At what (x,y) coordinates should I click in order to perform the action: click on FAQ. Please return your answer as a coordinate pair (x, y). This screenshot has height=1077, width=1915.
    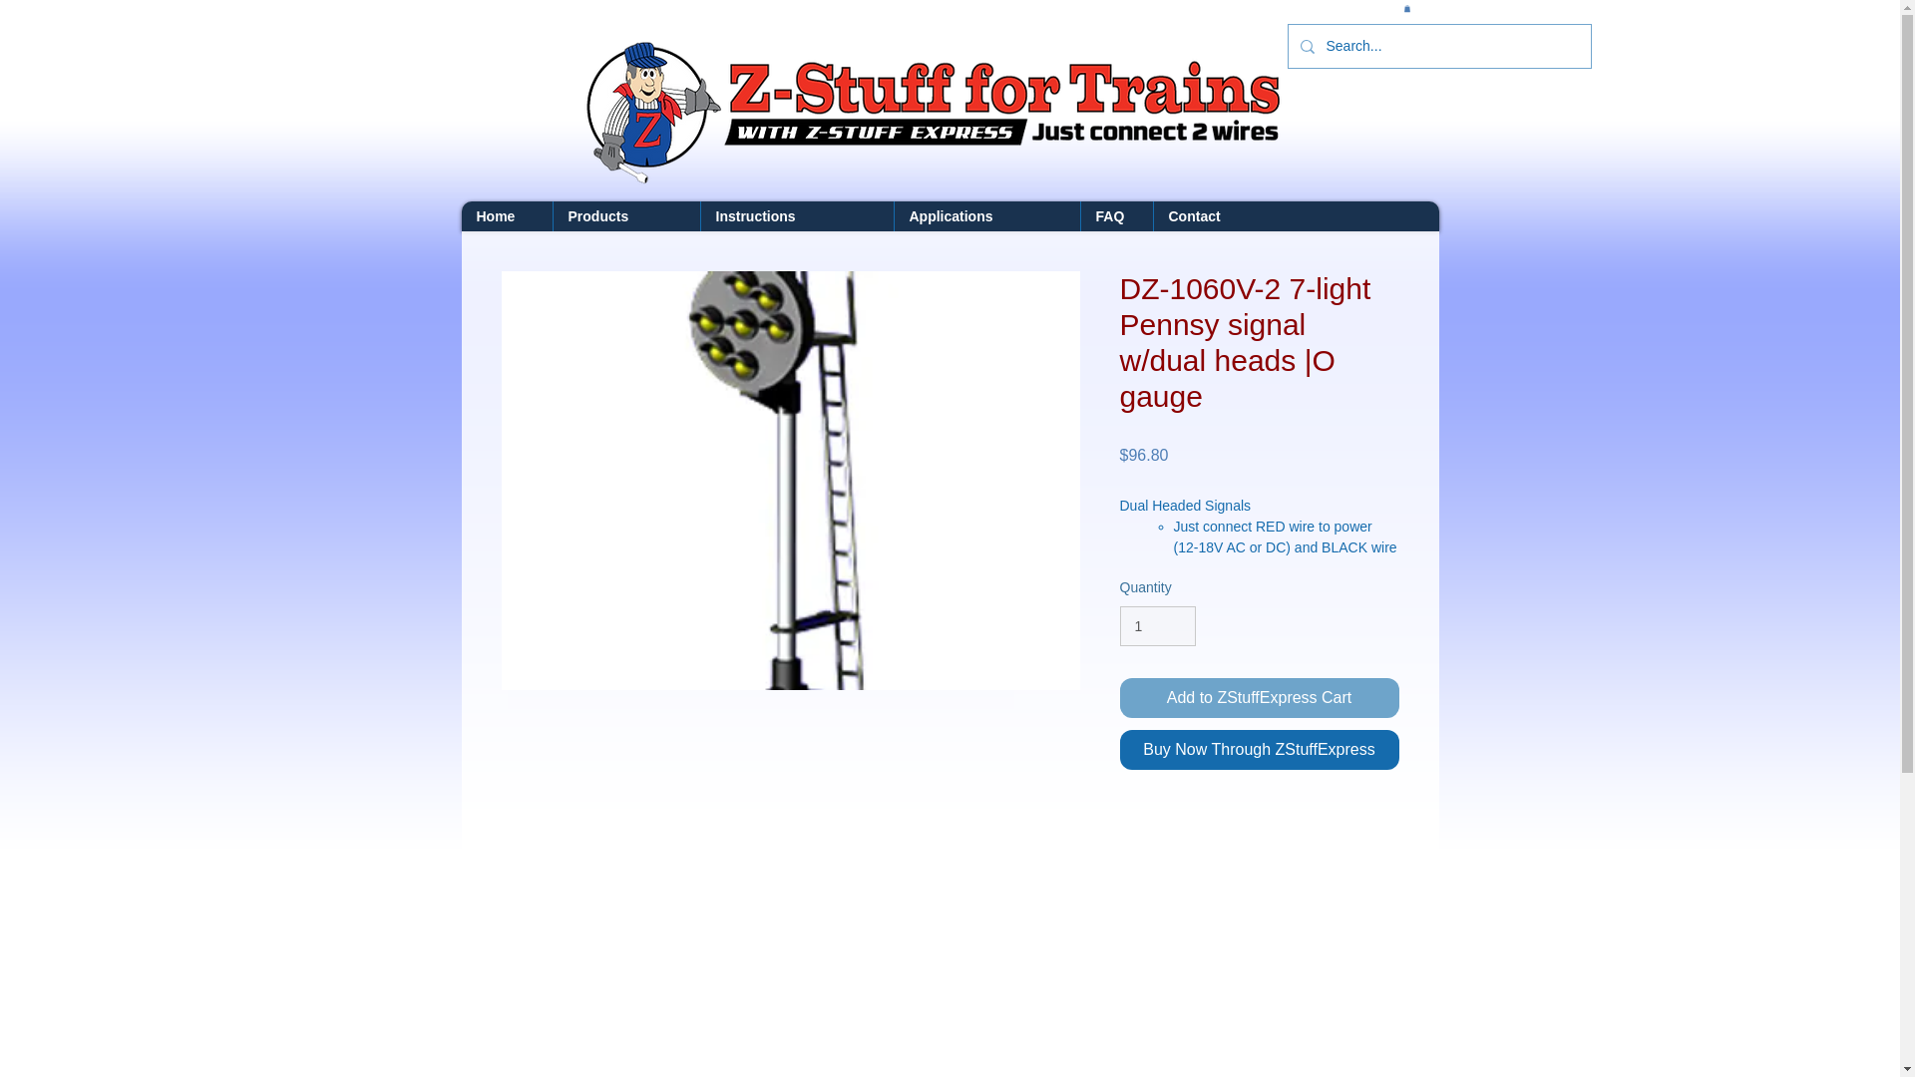
    Looking at the image, I should click on (1115, 215).